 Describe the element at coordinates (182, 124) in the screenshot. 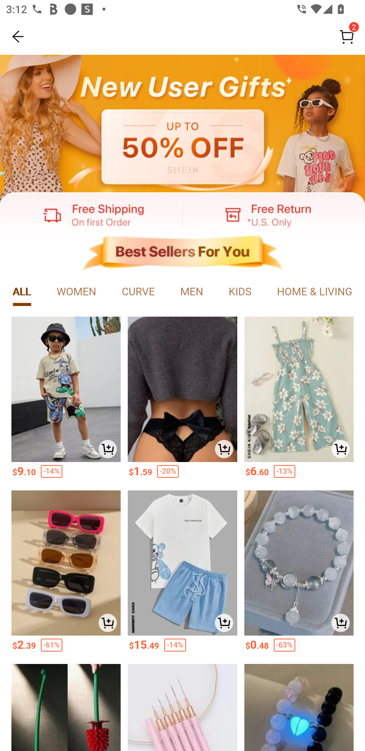

I see `javascript:;` at that location.